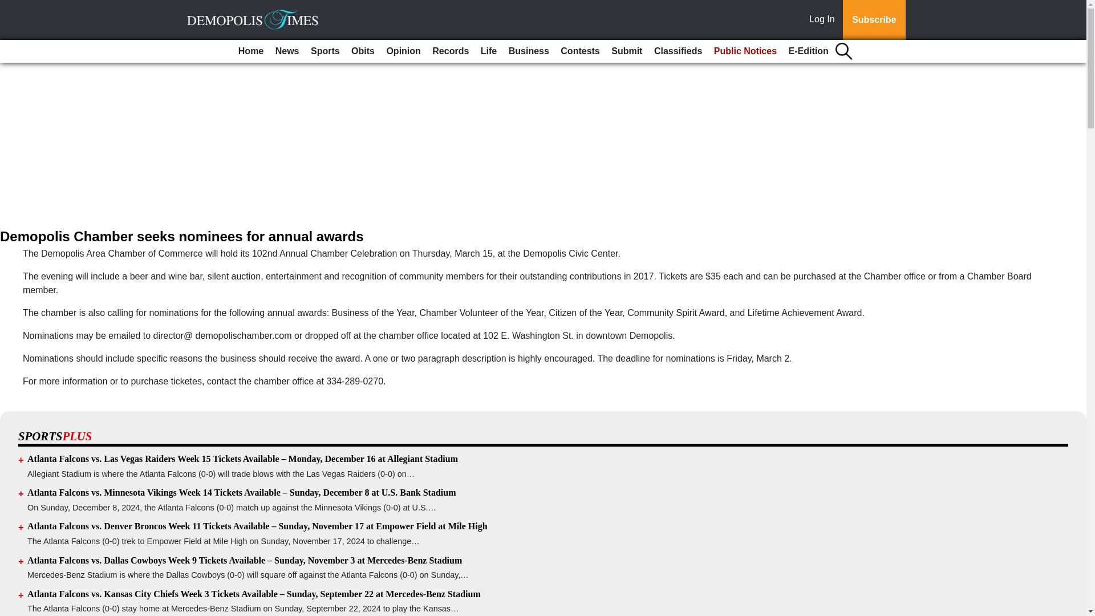 The height and width of the screenshot is (616, 1095). Describe the element at coordinates (745, 51) in the screenshot. I see `Public Notices` at that location.